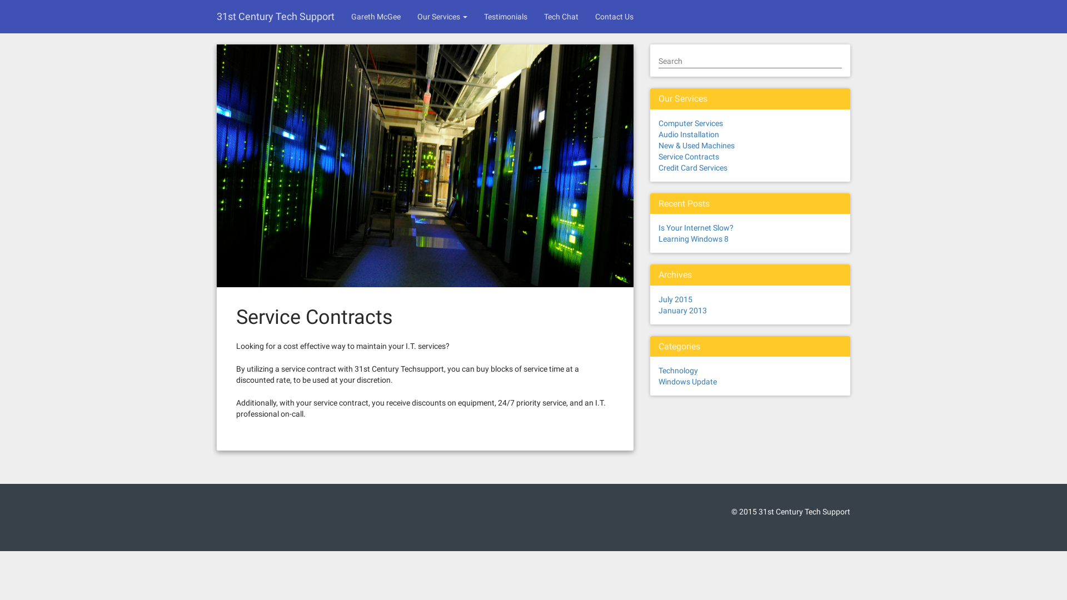 Image resolution: width=1067 pixels, height=600 pixels. What do you see at coordinates (615, 17) in the screenshot?
I see `Contact Us` at bounding box center [615, 17].